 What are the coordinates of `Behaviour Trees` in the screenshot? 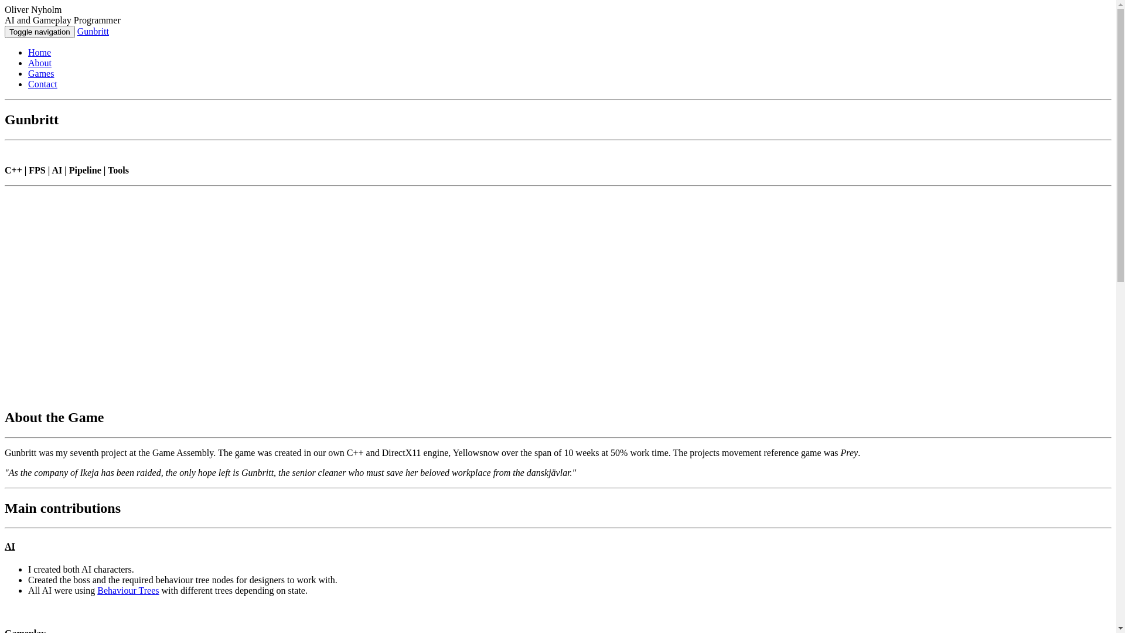 It's located at (128, 591).